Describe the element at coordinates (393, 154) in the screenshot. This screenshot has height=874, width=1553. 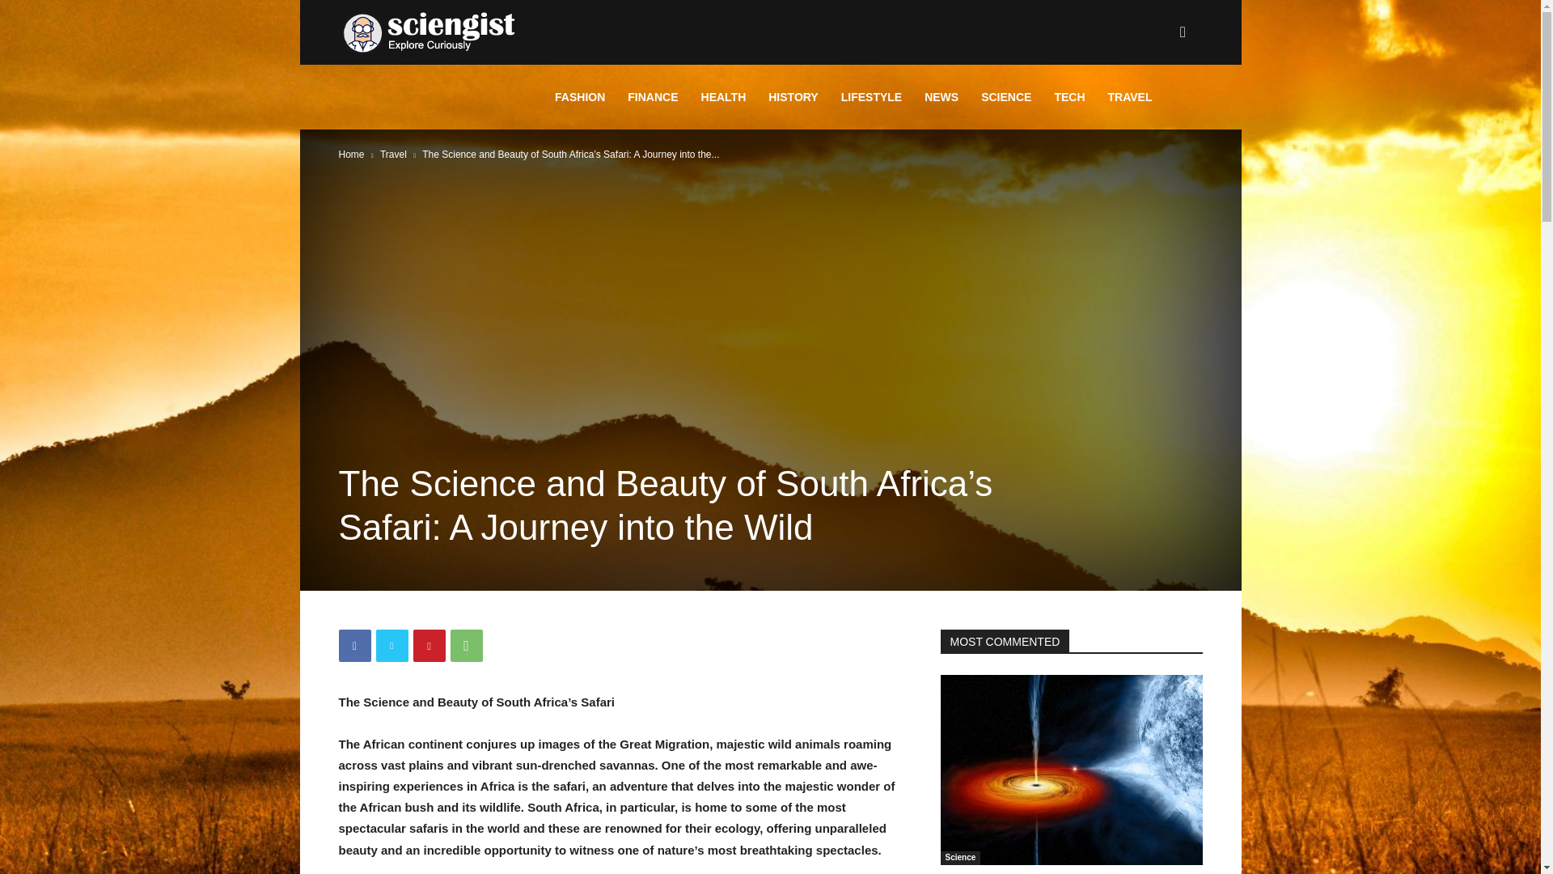
I see `Travel` at that location.